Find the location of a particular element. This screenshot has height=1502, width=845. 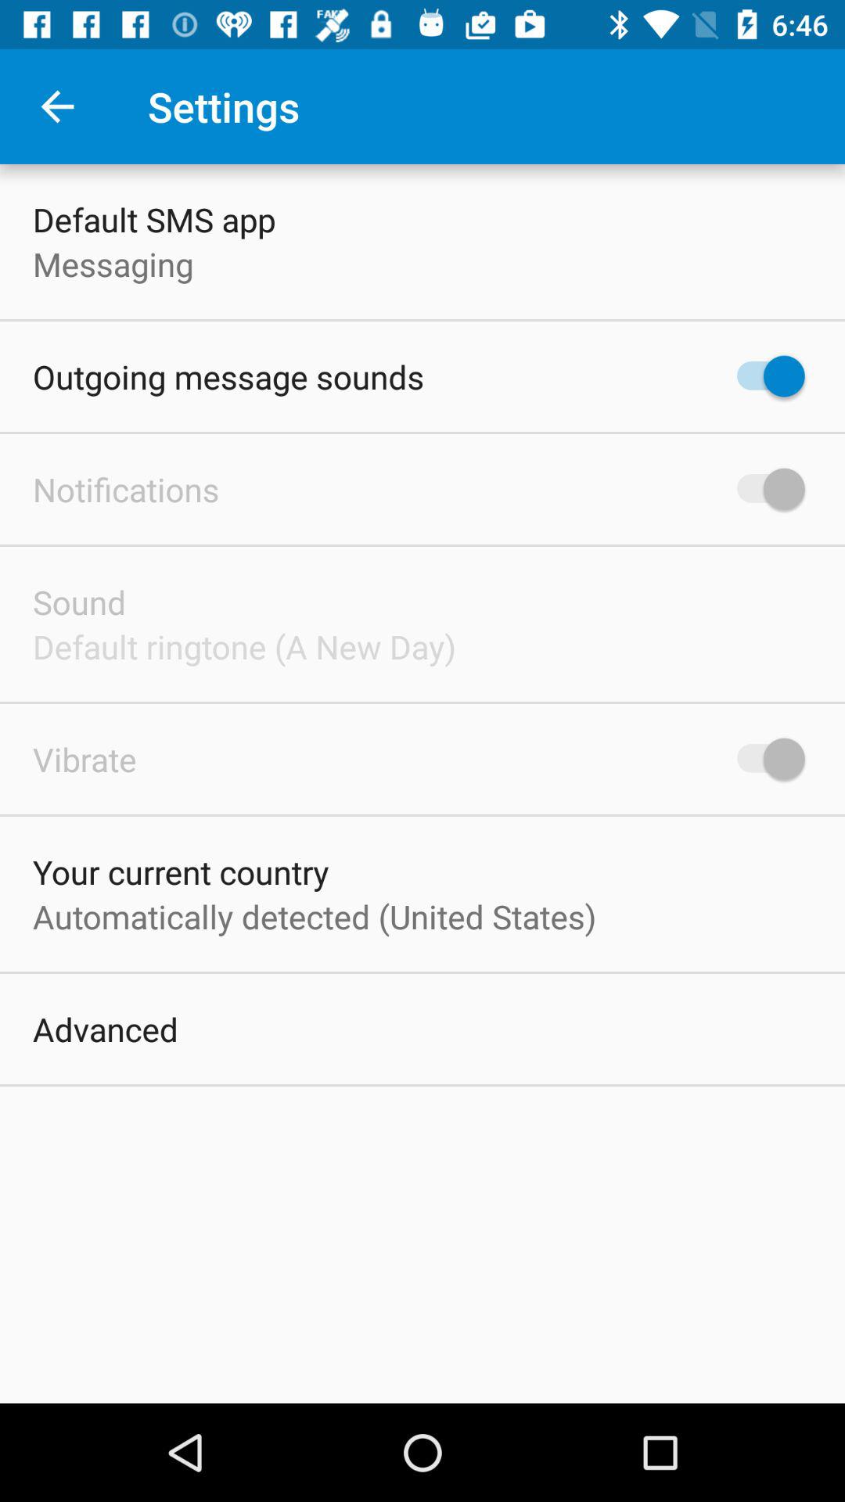

turn on messaging icon is located at coordinates (113, 264).